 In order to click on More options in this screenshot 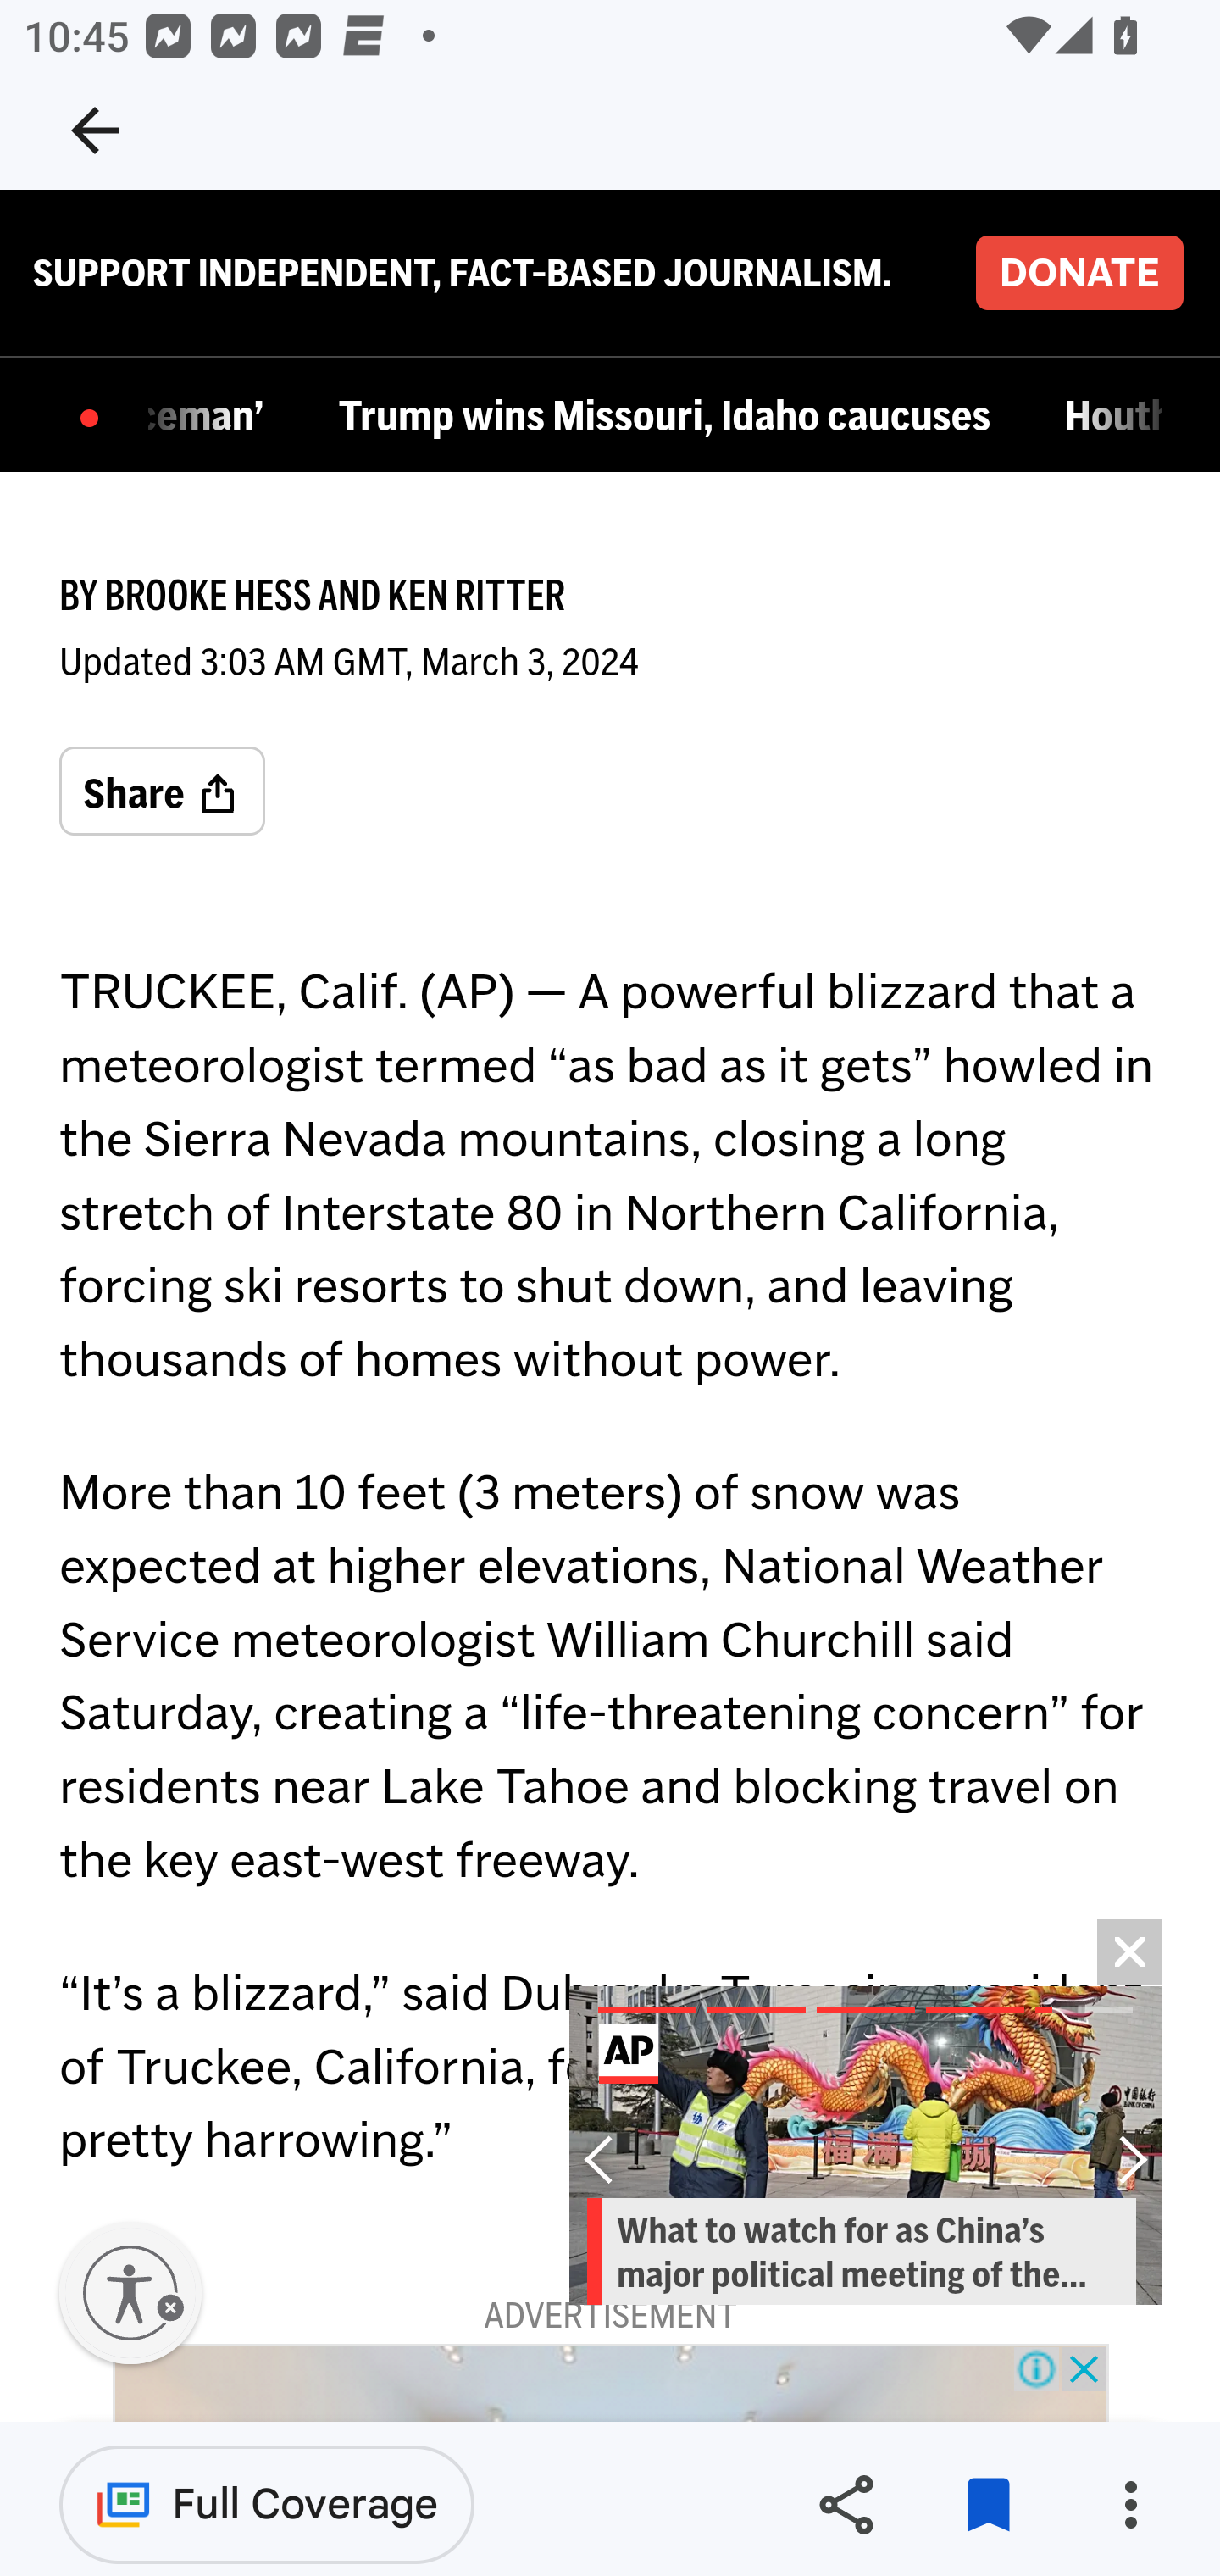, I will do `click(1130, 2505)`.